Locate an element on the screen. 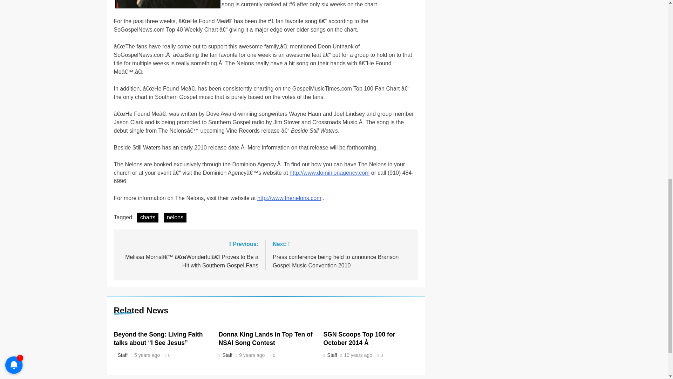 This screenshot has height=379, width=673. Staff is located at coordinates (227, 355).